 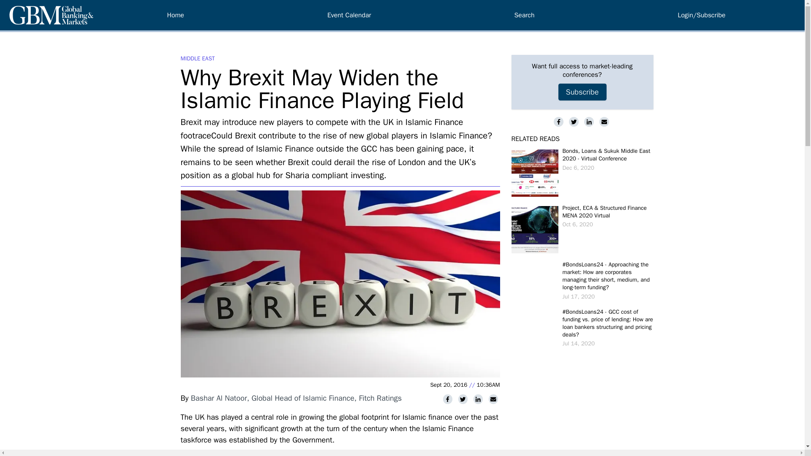 I want to click on Share this article on Facebook, so click(x=559, y=122).